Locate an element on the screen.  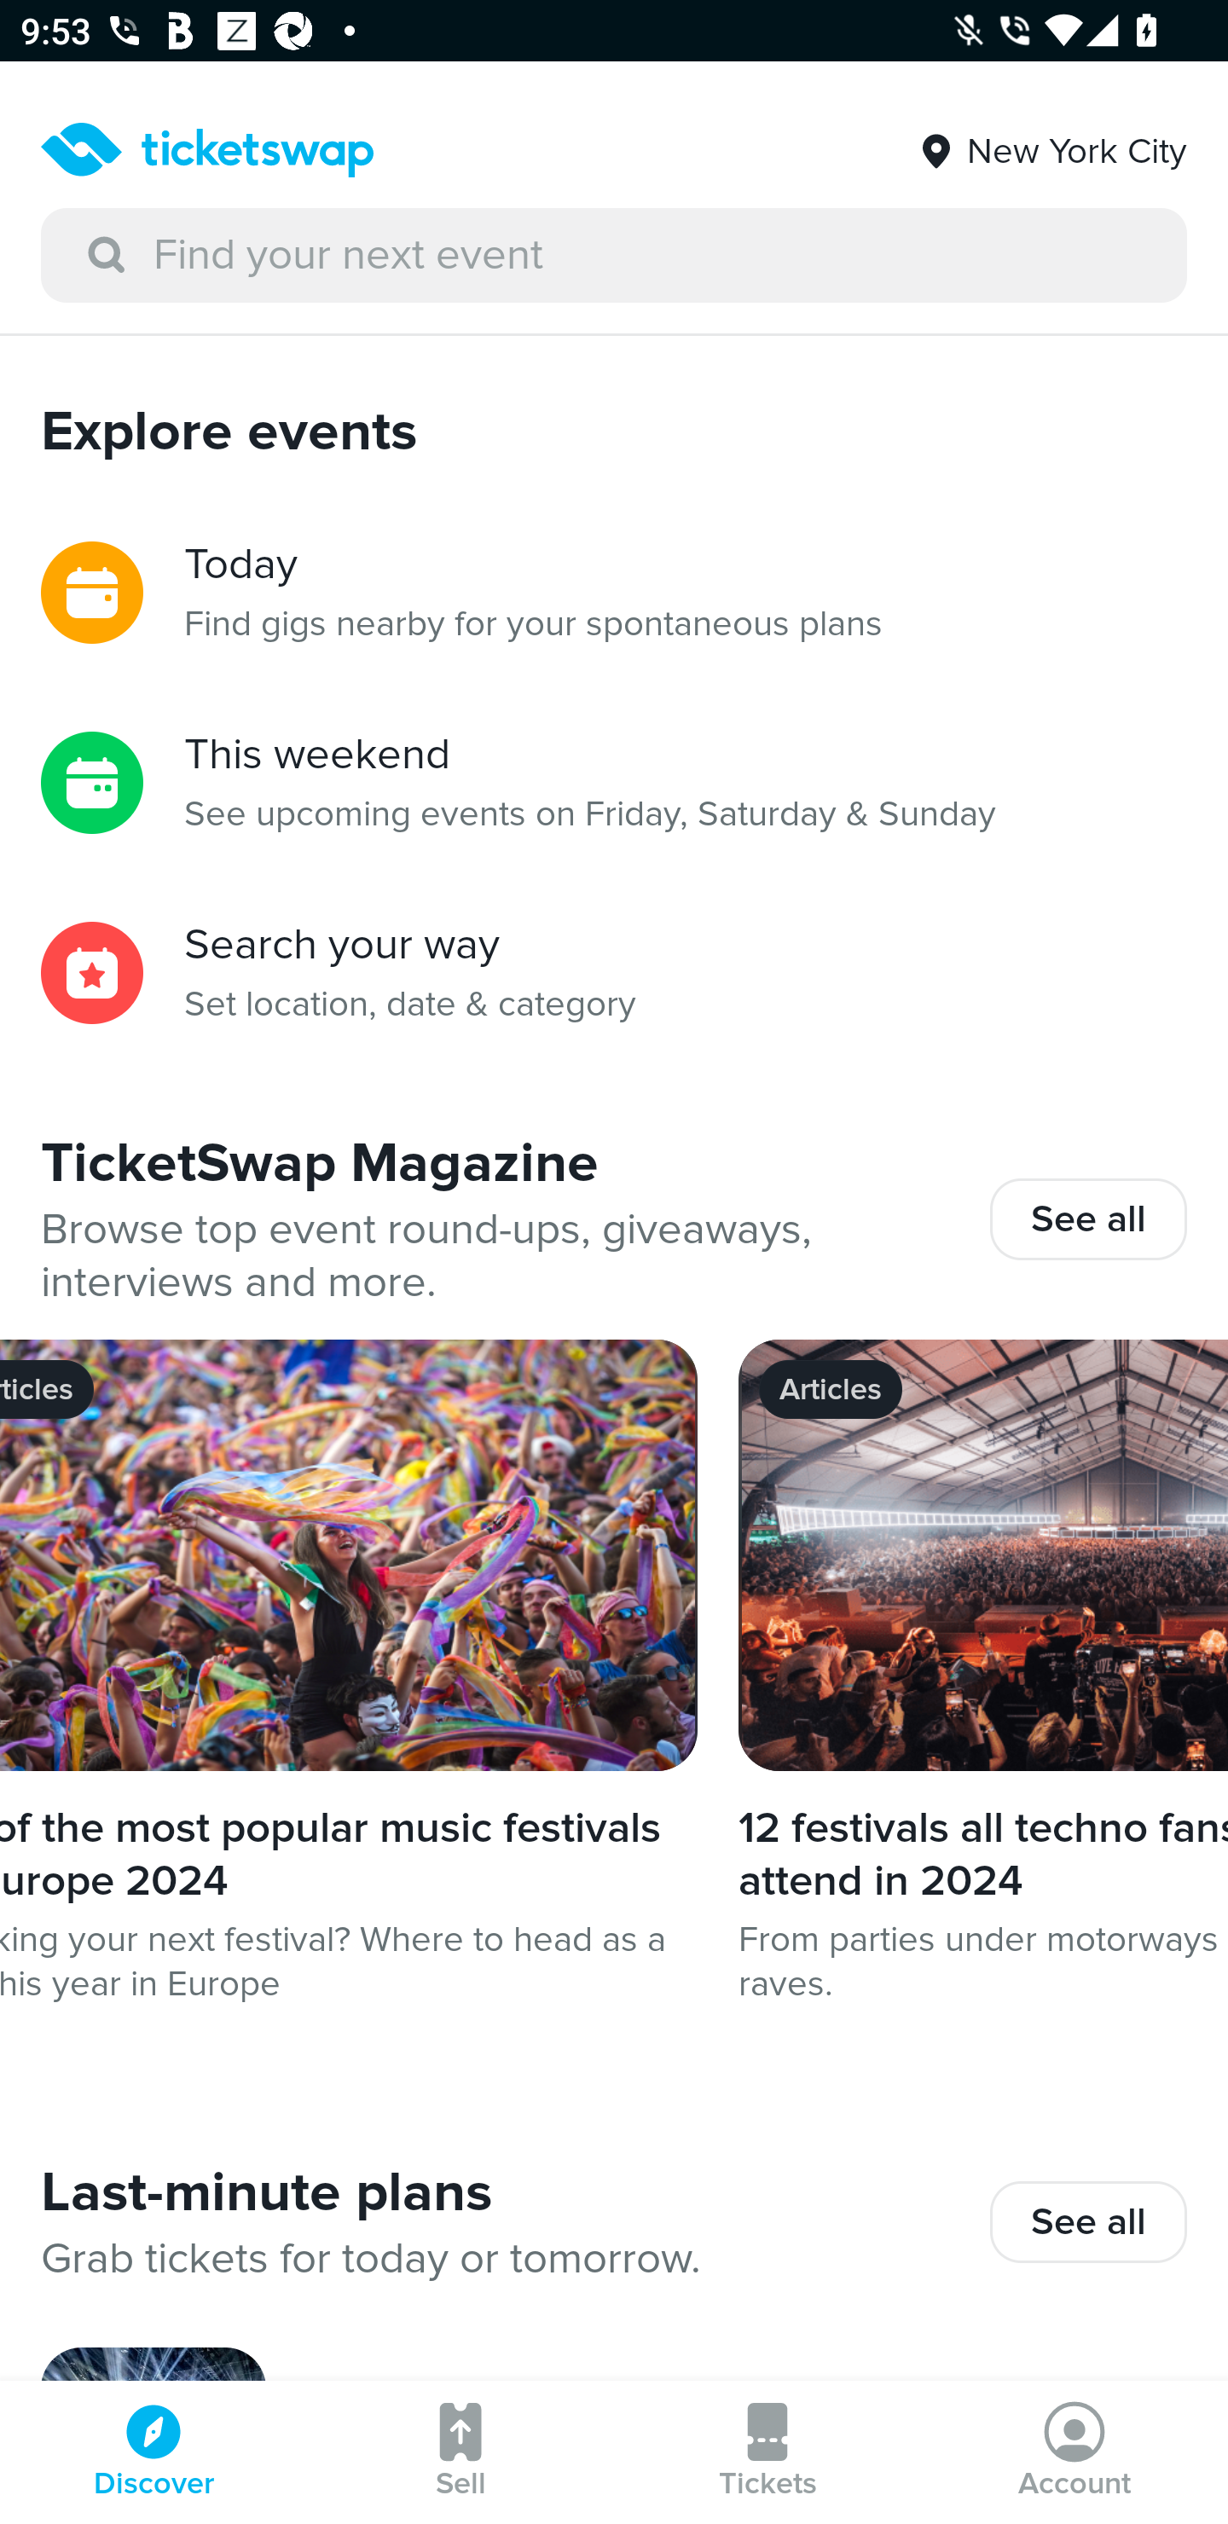
Find your next event is located at coordinates (614, 256).